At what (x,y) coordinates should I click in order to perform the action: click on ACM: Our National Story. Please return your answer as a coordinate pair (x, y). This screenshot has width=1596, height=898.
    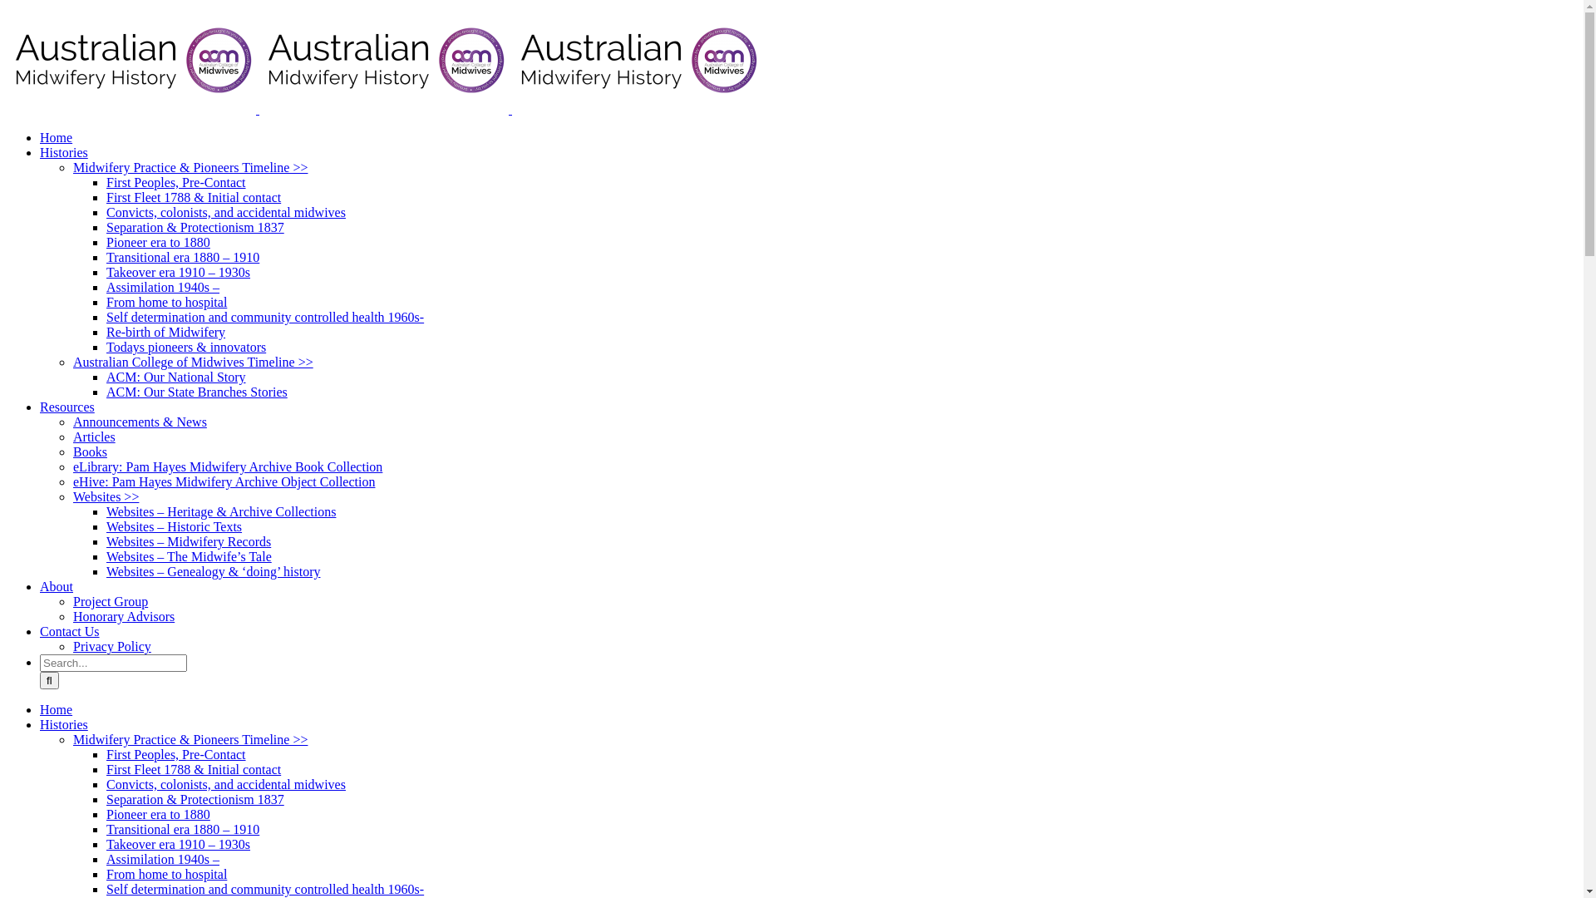
    Looking at the image, I should click on (176, 377).